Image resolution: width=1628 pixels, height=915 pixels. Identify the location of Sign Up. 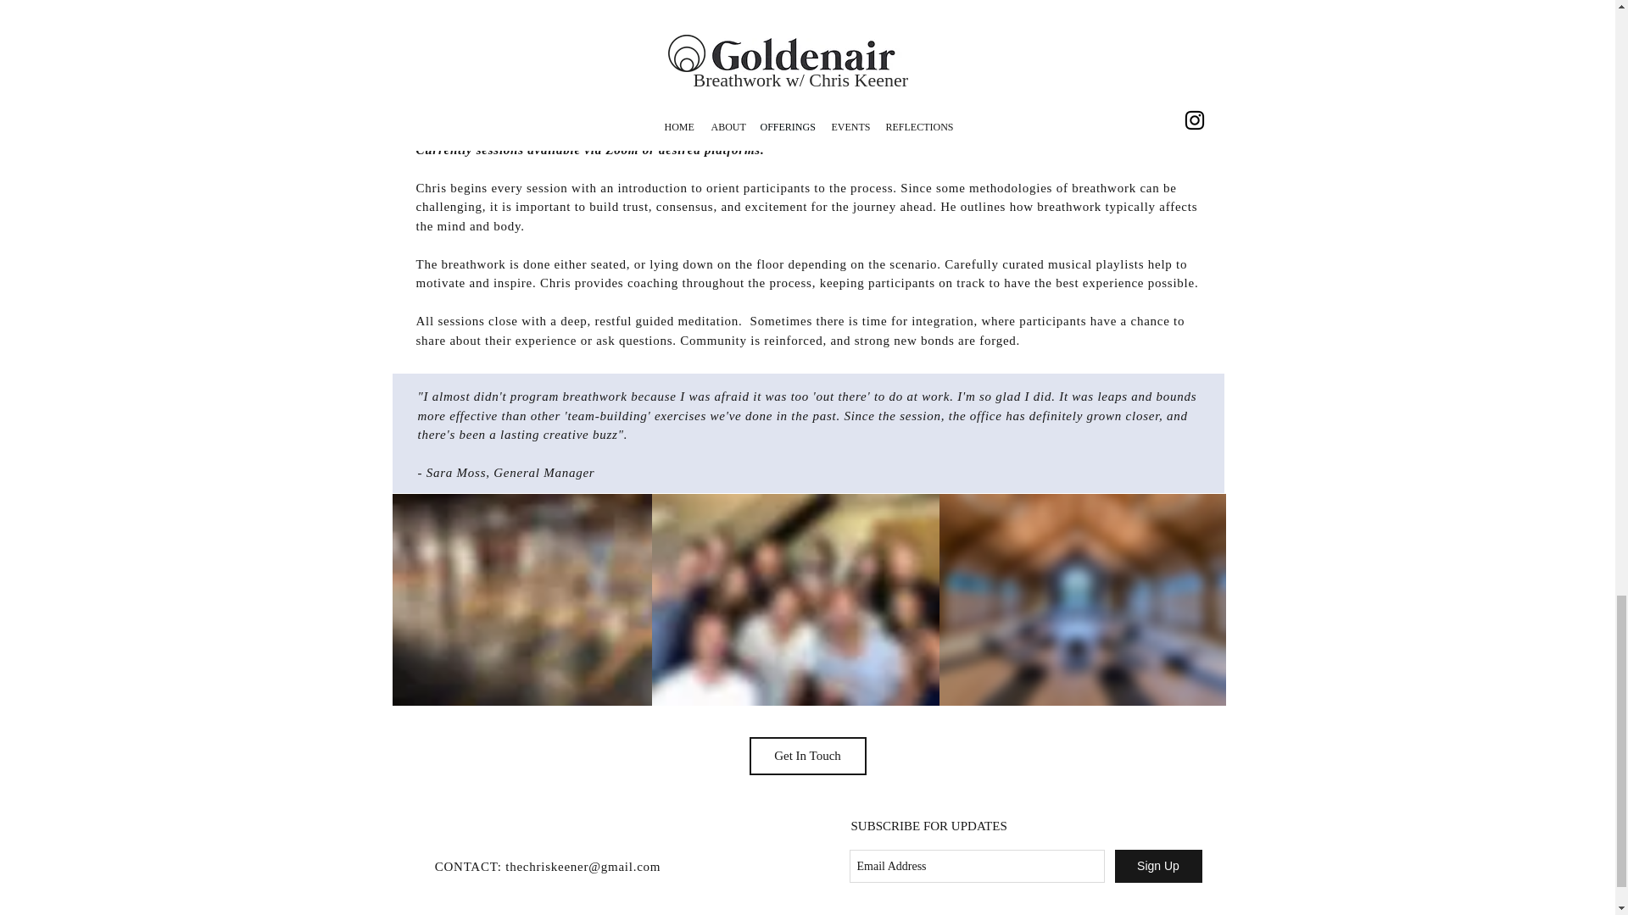
(1157, 866).